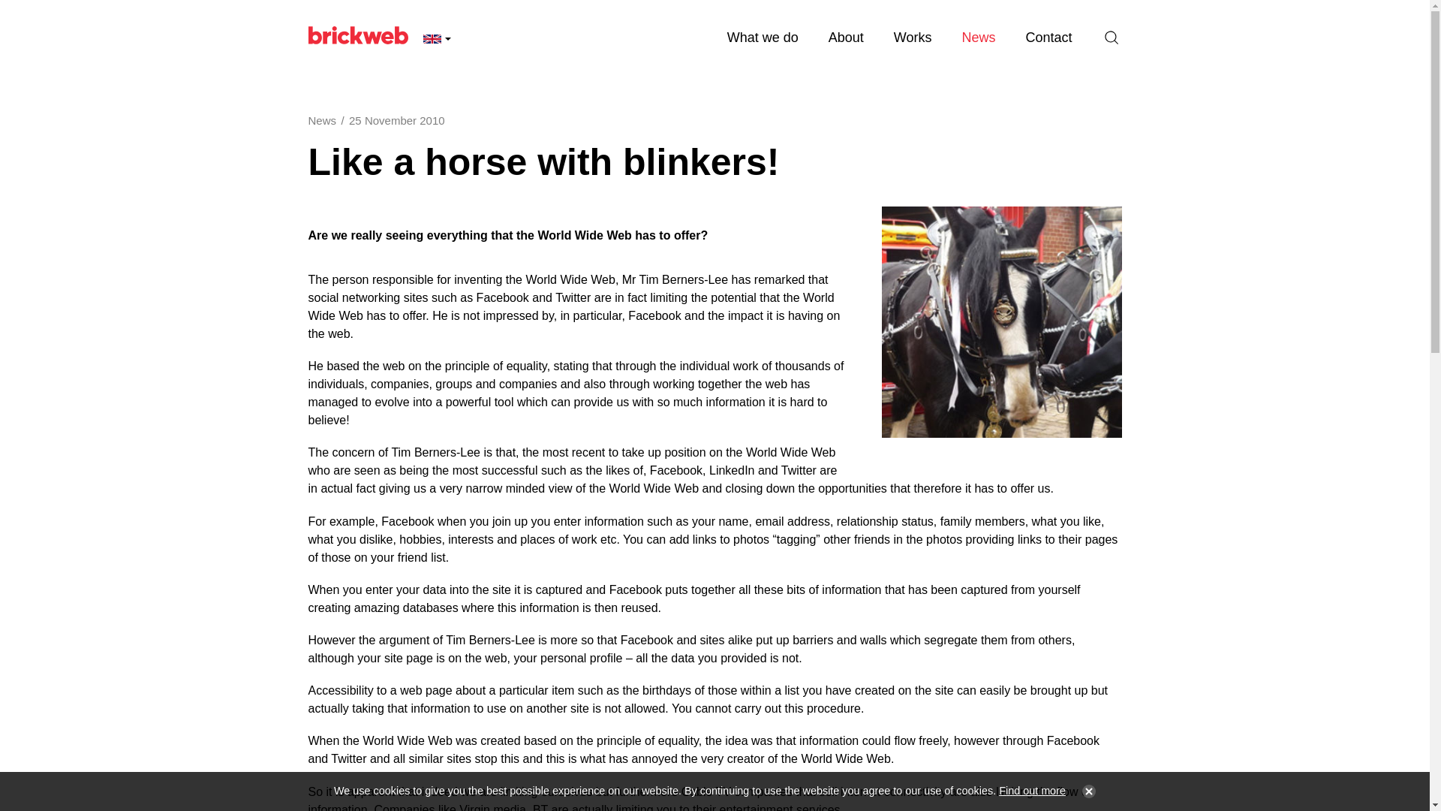 This screenshot has width=1441, height=811. What do you see at coordinates (1000, 322) in the screenshot?
I see `news-horse blinkers` at bounding box center [1000, 322].